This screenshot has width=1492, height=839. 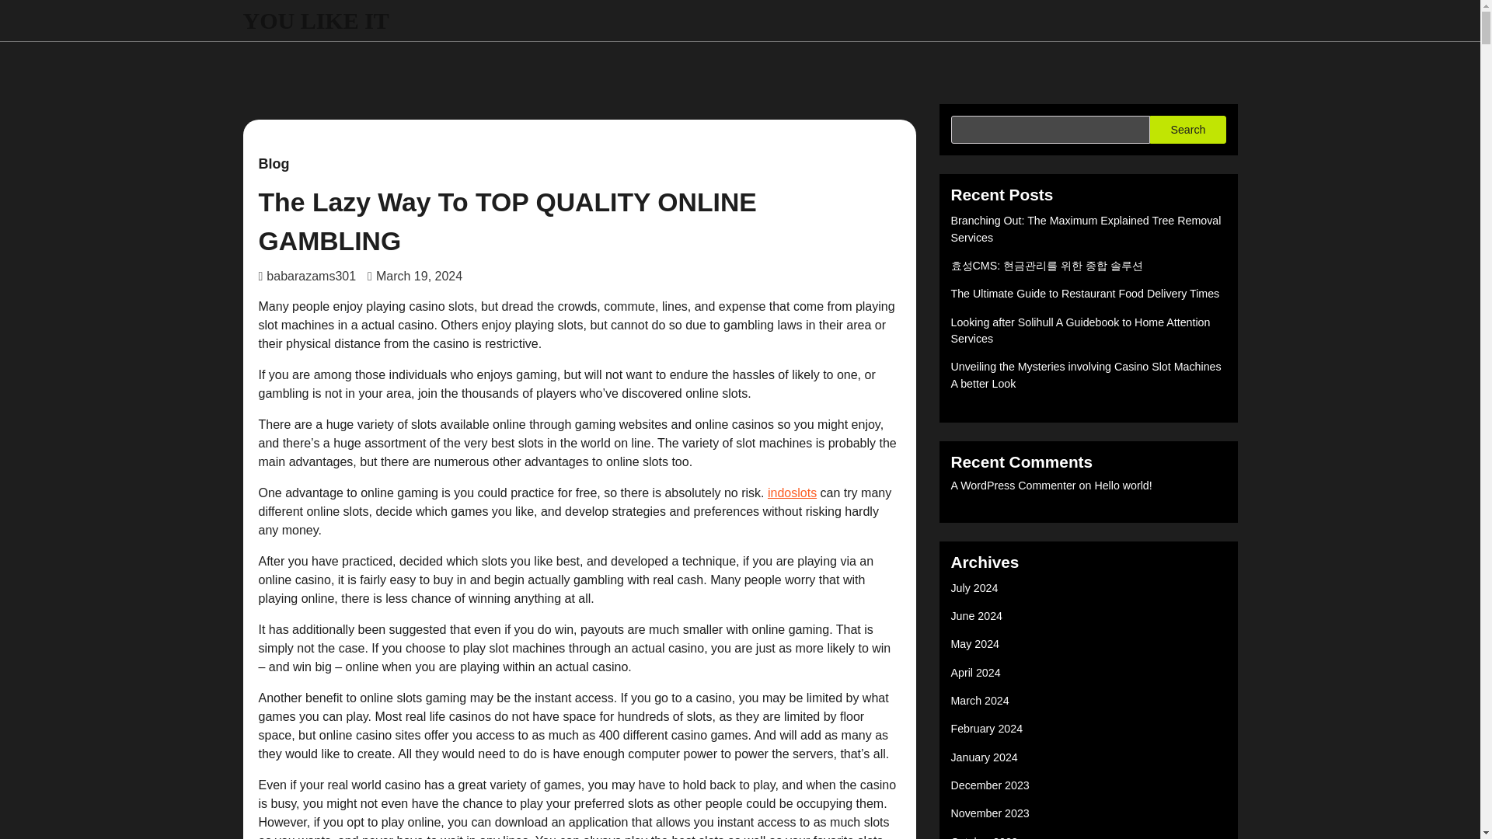 What do you see at coordinates (307, 275) in the screenshot?
I see `babarazams301` at bounding box center [307, 275].